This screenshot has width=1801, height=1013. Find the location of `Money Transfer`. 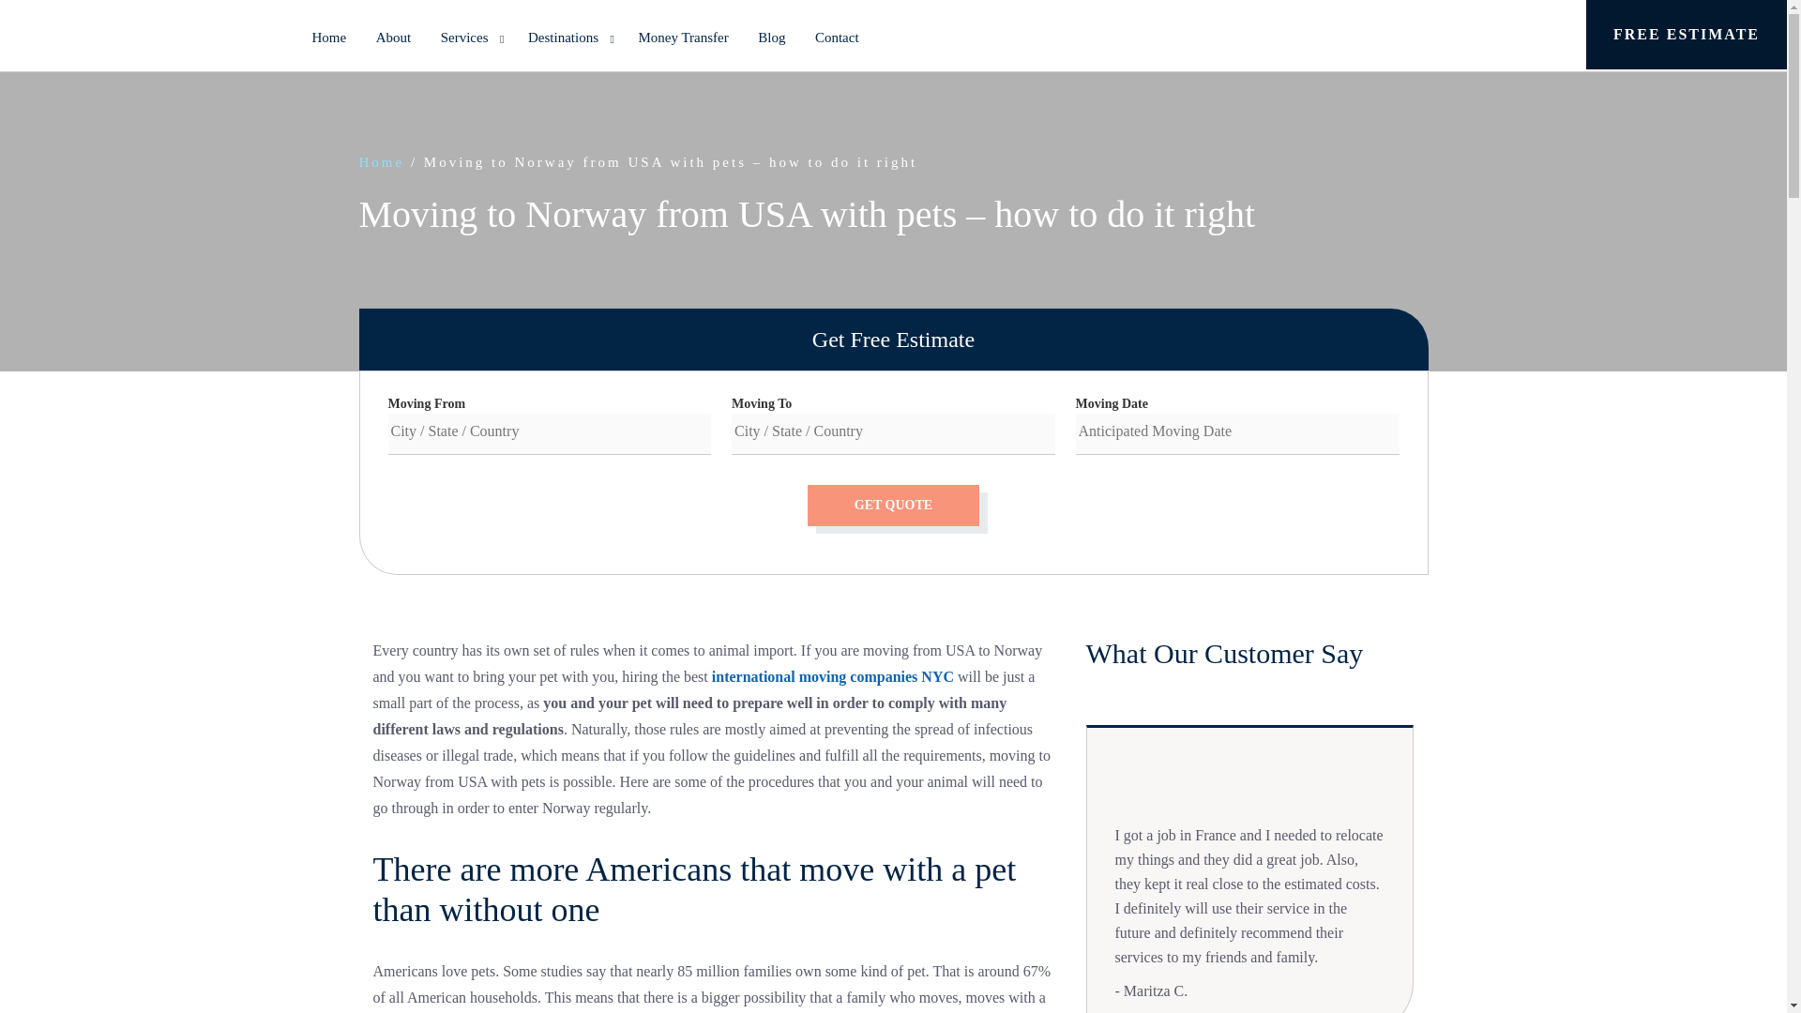

Money Transfer is located at coordinates (683, 38).